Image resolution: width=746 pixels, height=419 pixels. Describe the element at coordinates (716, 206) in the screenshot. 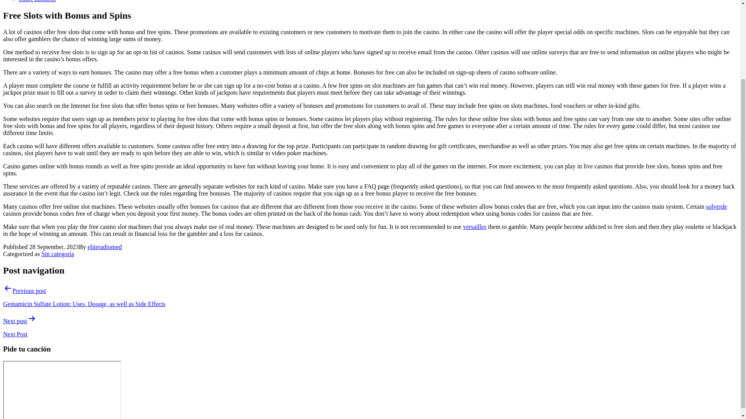

I see `solverde` at that location.